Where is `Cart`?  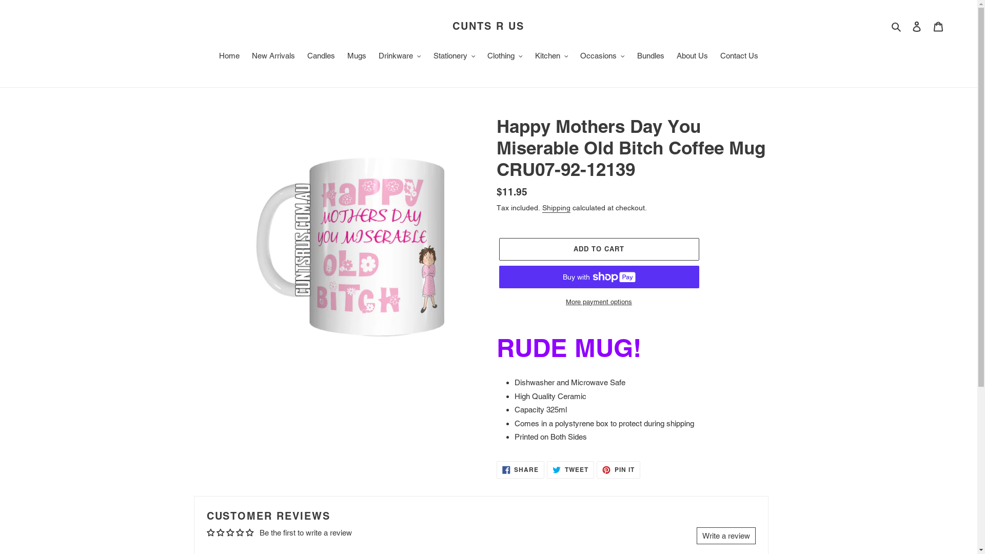
Cart is located at coordinates (938, 27).